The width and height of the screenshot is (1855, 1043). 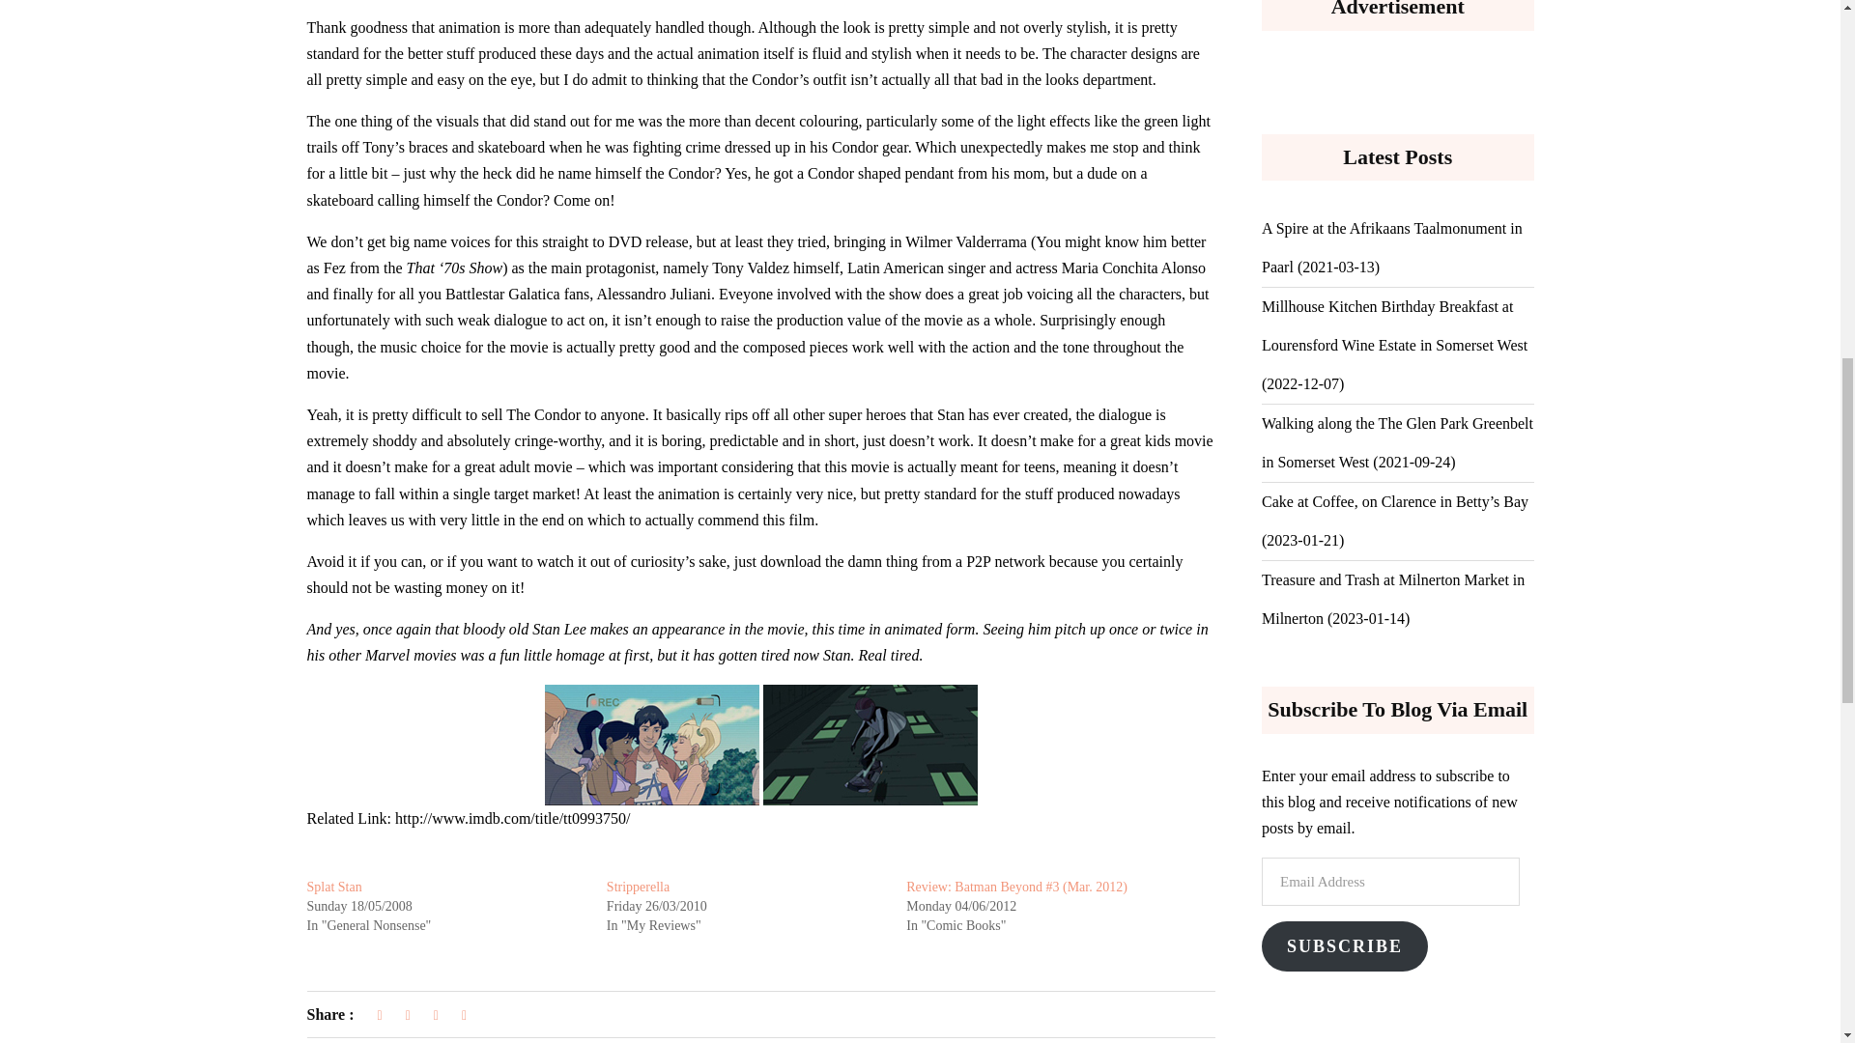 I want to click on Stripperella, so click(x=638, y=887).